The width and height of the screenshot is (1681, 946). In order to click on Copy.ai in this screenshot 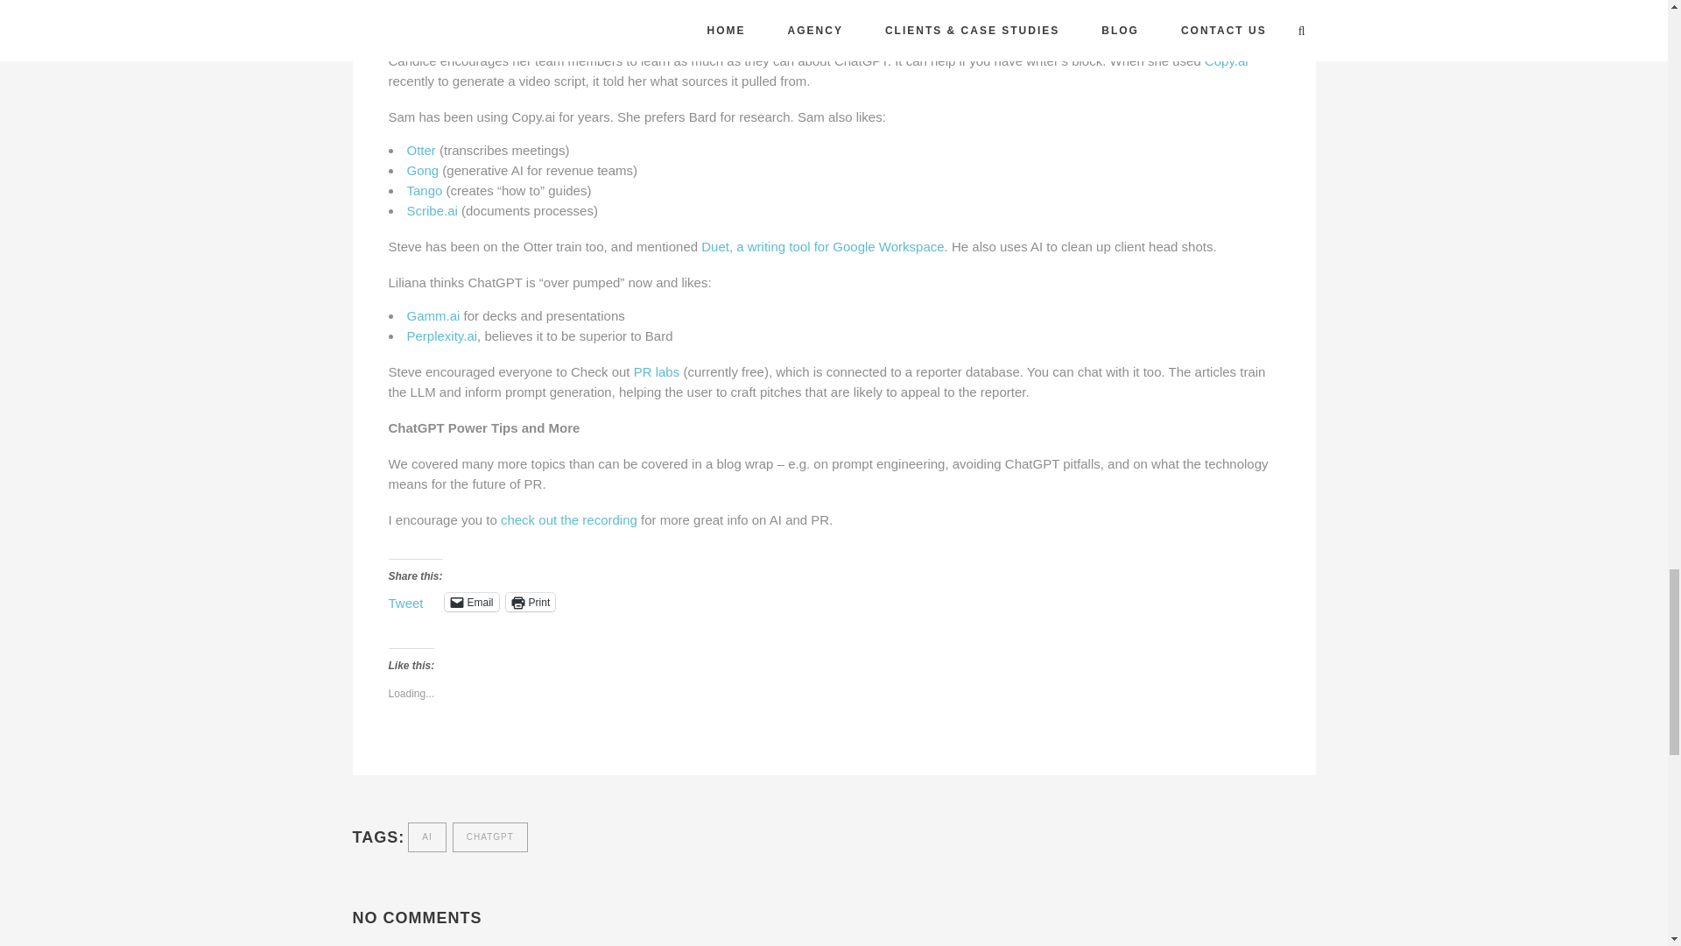, I will do `click(1227, 60)`.